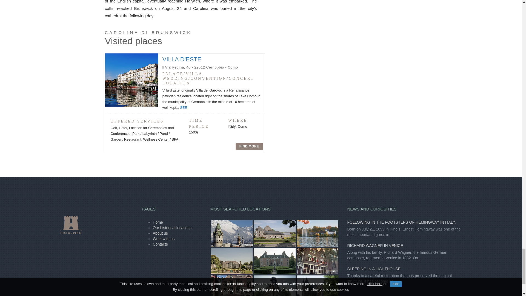 This screenshot has height=296, width=526. I want to click on RICHARD WAGNER IN VENICE, so click(375, 245).